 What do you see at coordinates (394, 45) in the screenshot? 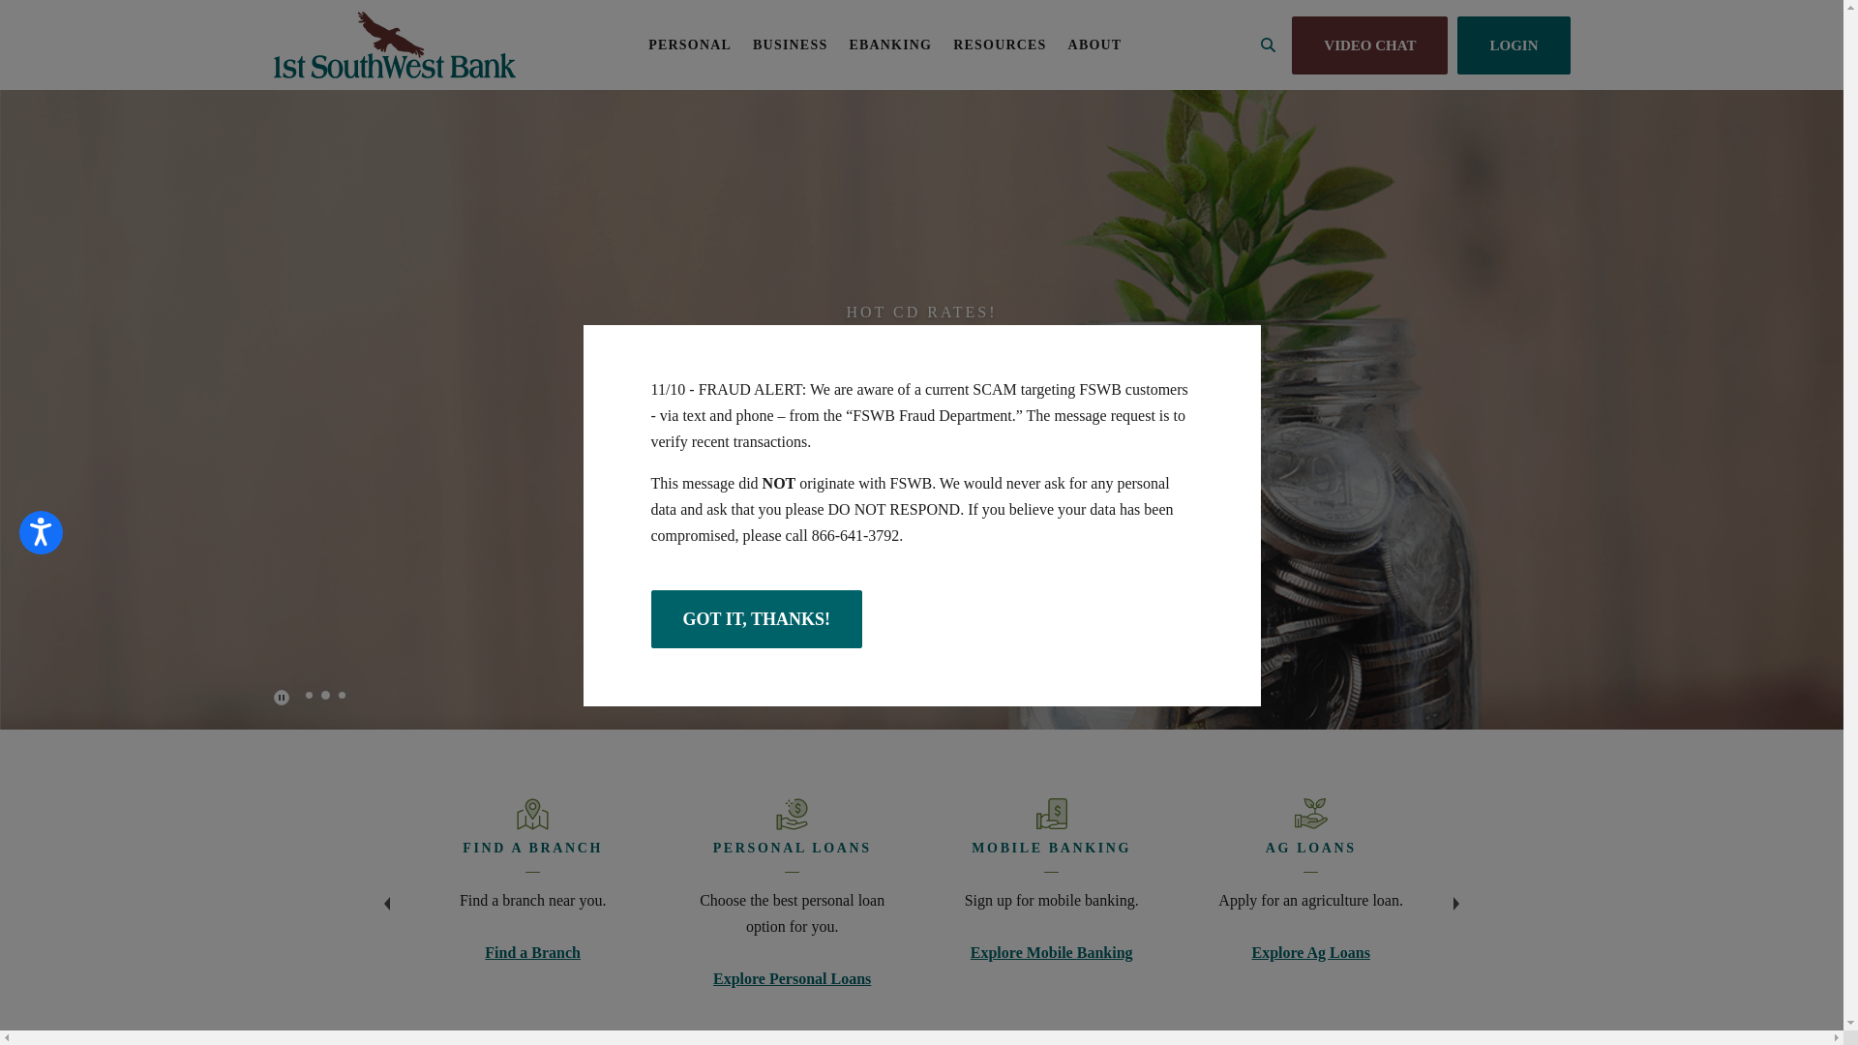
I see `First Southwest Bank, Alamosa, CO` at bounding box center [394, 45].